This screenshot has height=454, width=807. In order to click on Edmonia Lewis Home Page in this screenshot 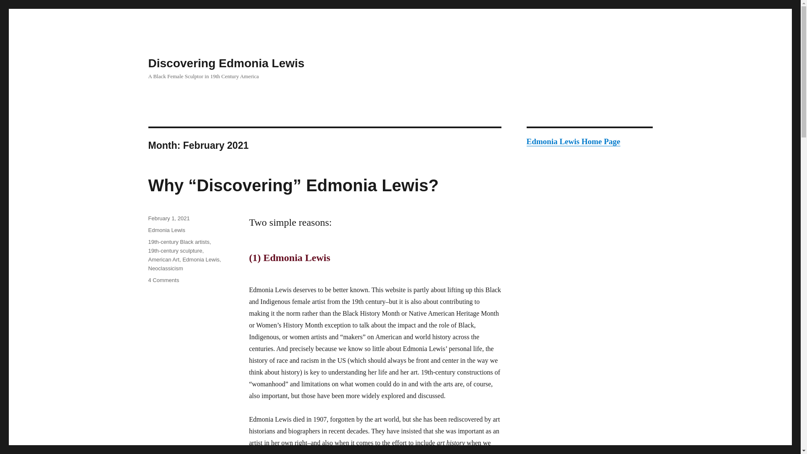, I will do `click(572, 141)`.